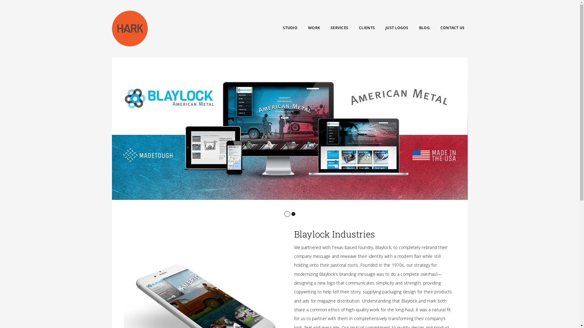 The width and height of the screenshot is (584, 328). I want to click on CONTACT US, so click(453, 28).